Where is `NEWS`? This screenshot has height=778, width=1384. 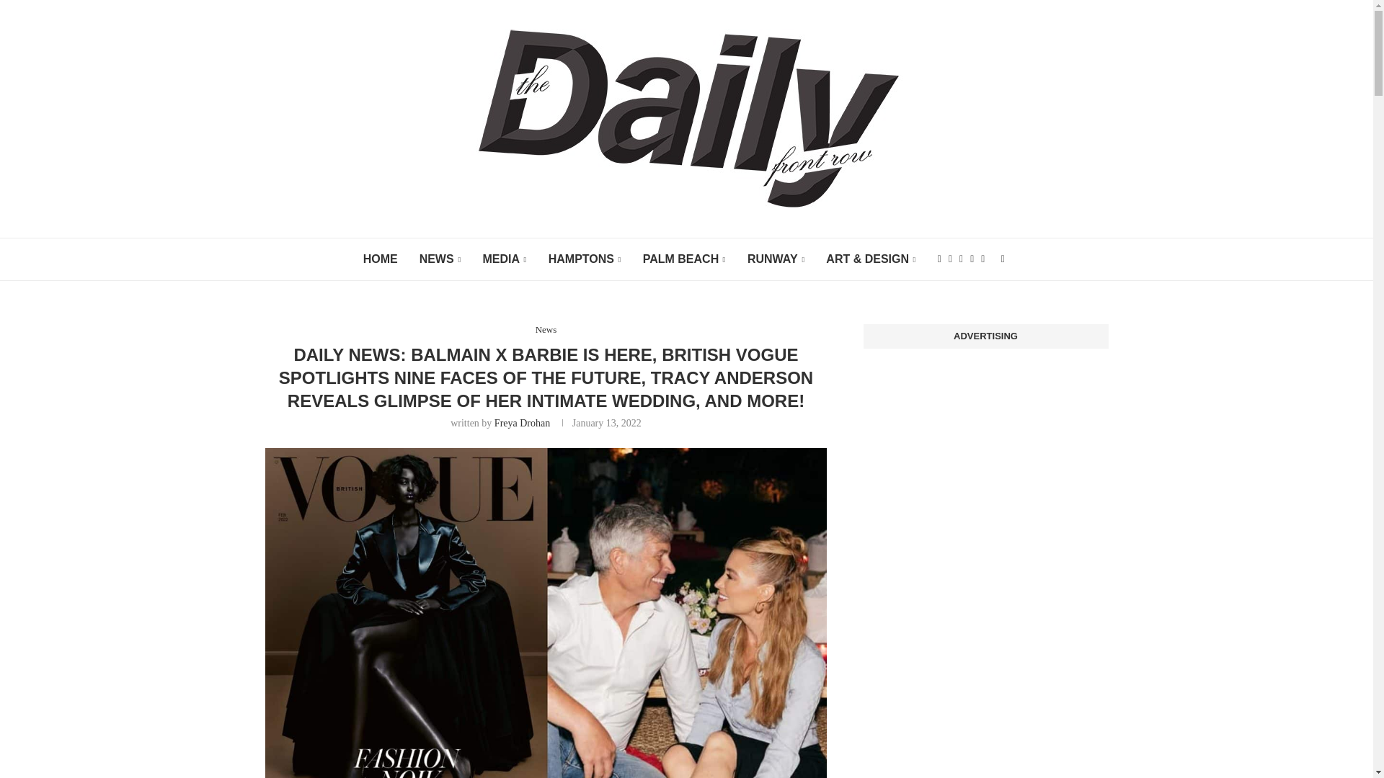
NEWS is located at coordinates (440, 259).